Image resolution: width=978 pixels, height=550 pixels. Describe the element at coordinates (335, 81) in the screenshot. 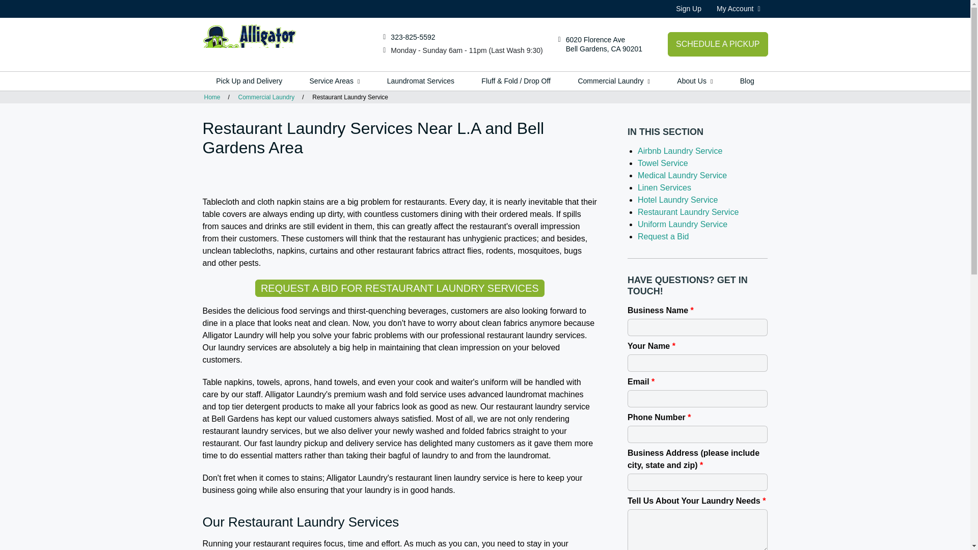

I see `Service Areas` at that location.